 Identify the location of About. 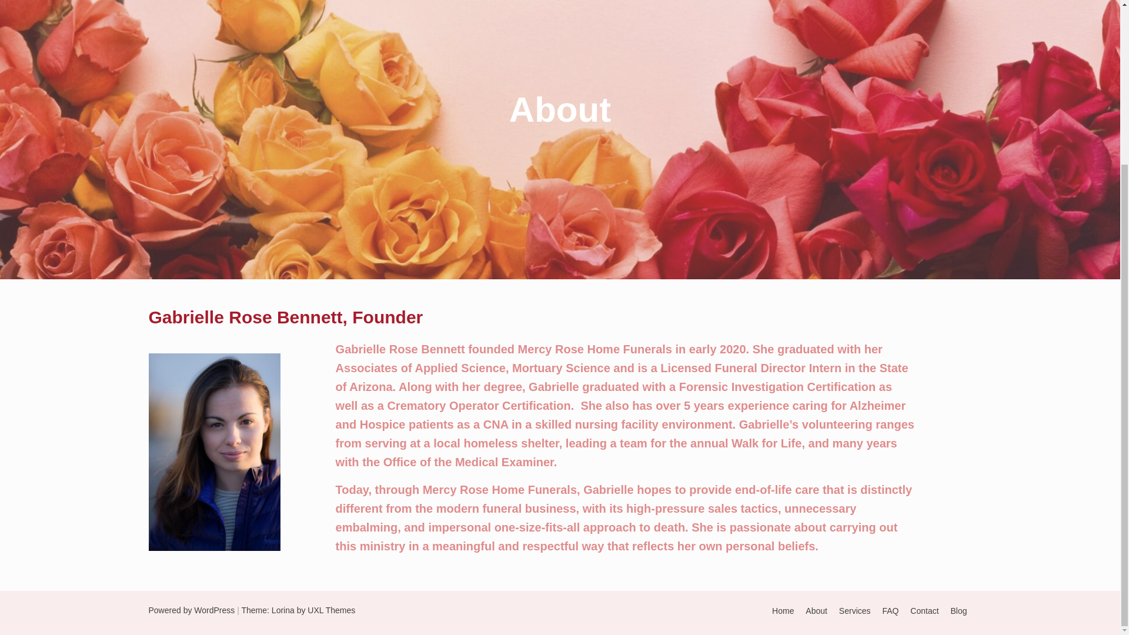
(816, 610).